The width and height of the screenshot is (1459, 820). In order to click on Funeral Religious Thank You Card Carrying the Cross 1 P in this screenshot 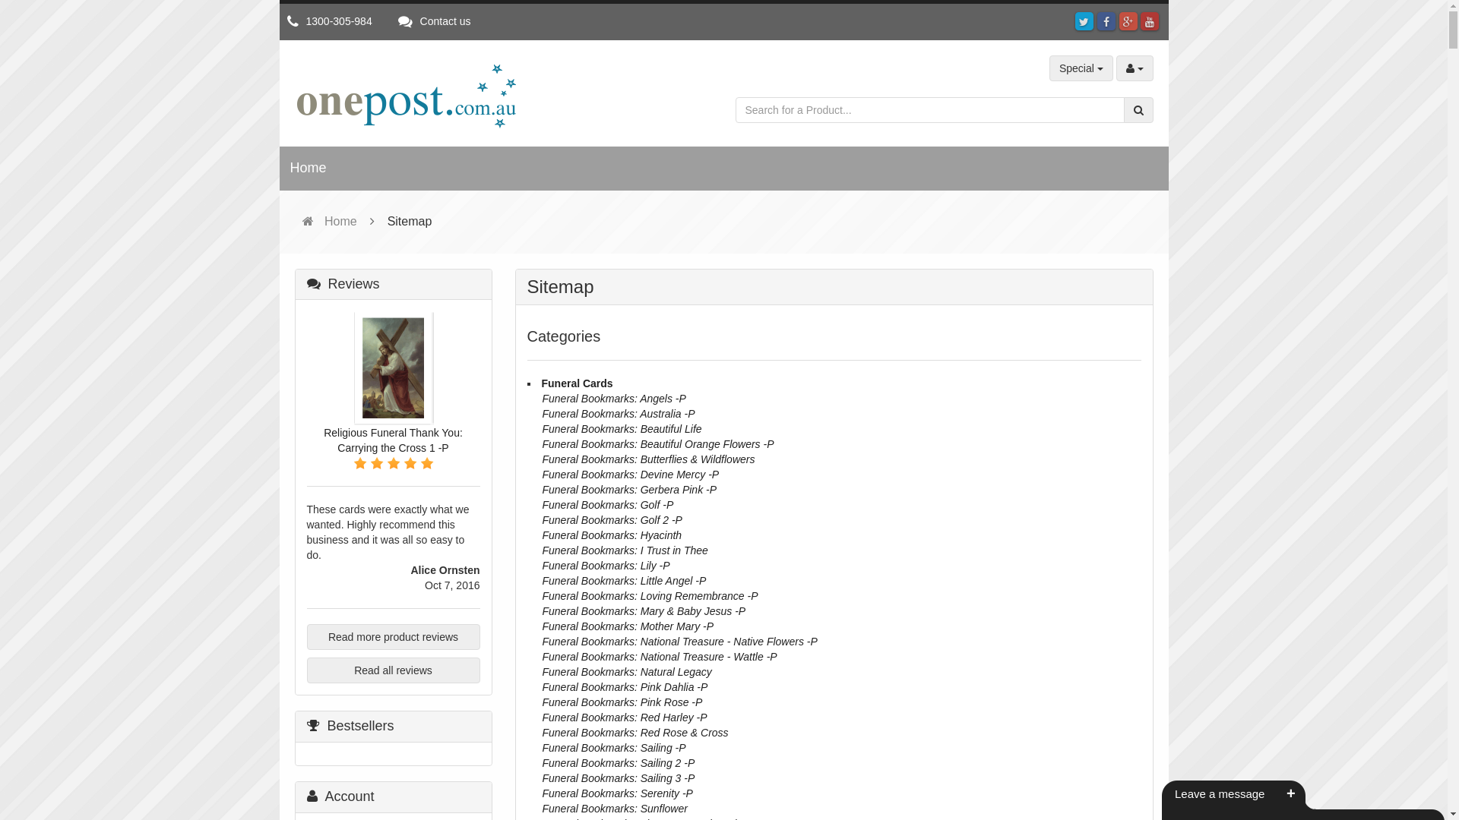, I will do `click(393, 367)`.